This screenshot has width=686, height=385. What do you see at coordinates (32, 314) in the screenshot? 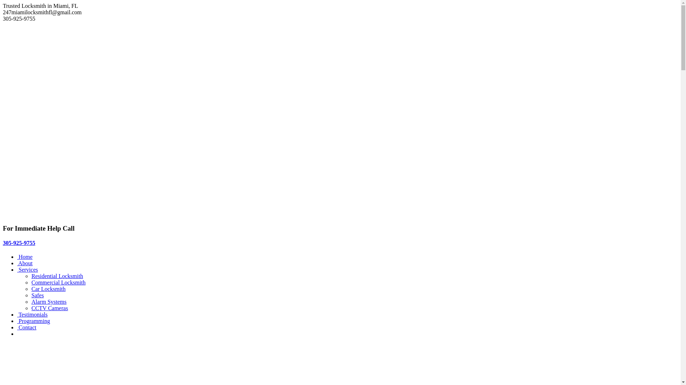
I see ` Testimonials` at bounding box center [32, 314].